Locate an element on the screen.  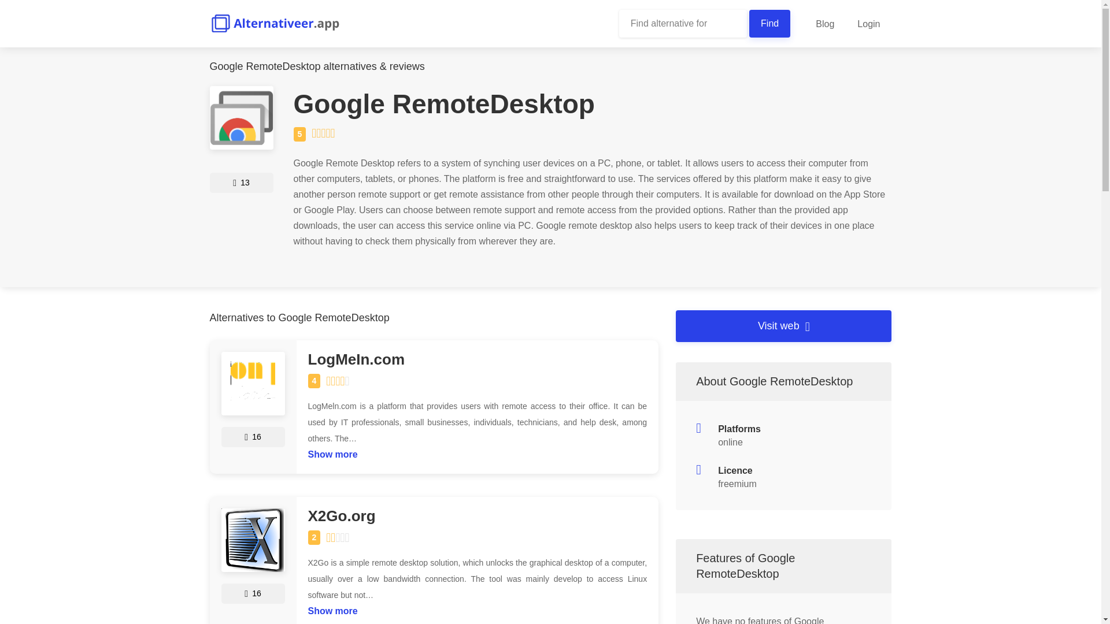
Show more is located at coordinates (332, 608).